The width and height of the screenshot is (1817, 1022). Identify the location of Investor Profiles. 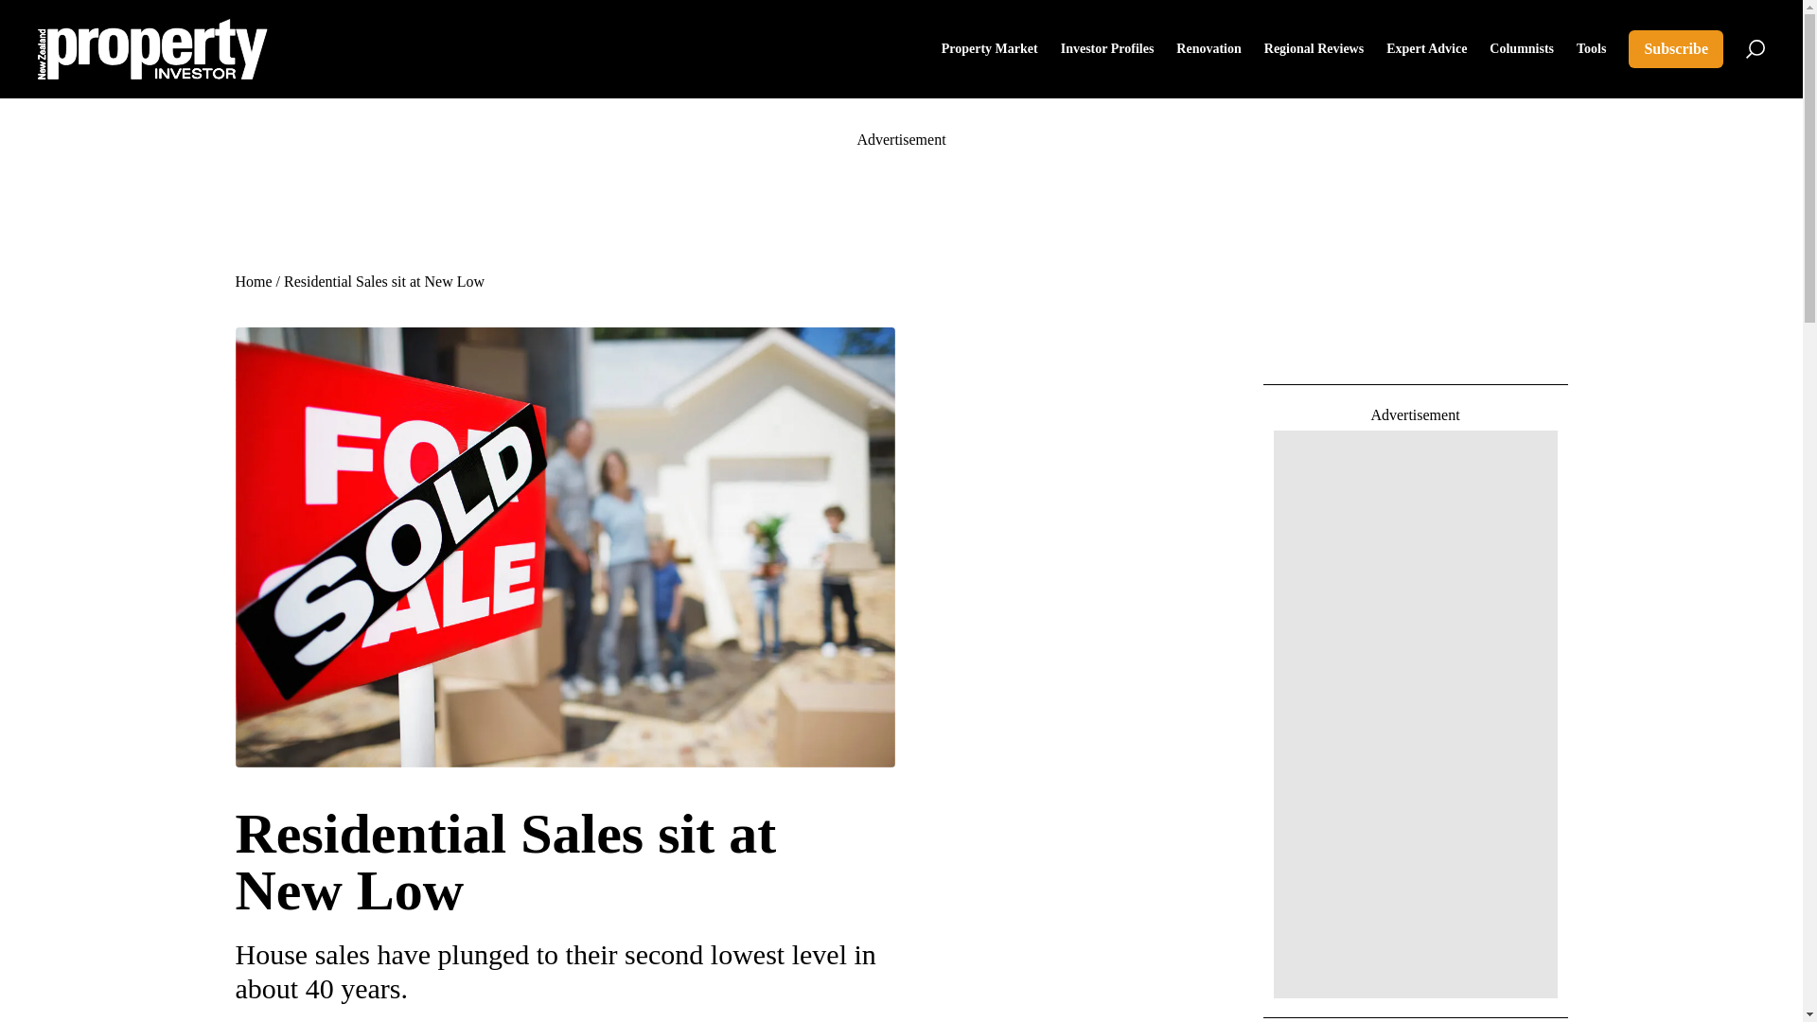
(1107, 49).